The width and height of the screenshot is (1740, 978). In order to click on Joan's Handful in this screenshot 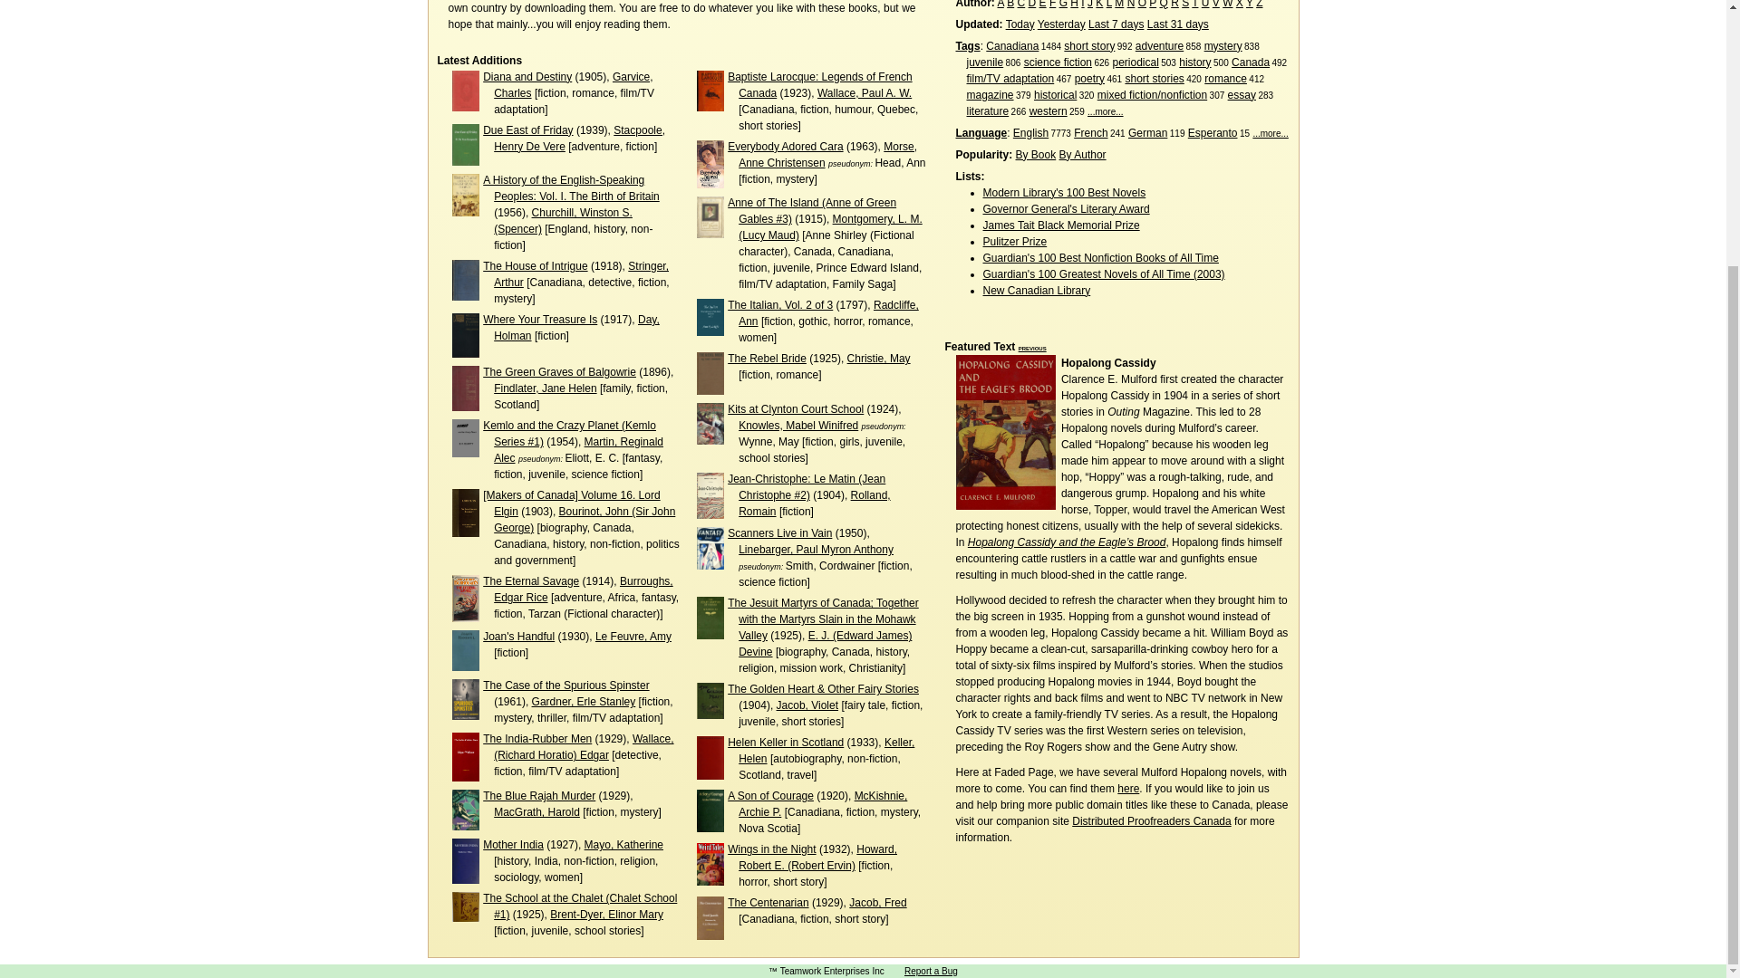, I will do `click(518, 636)`.